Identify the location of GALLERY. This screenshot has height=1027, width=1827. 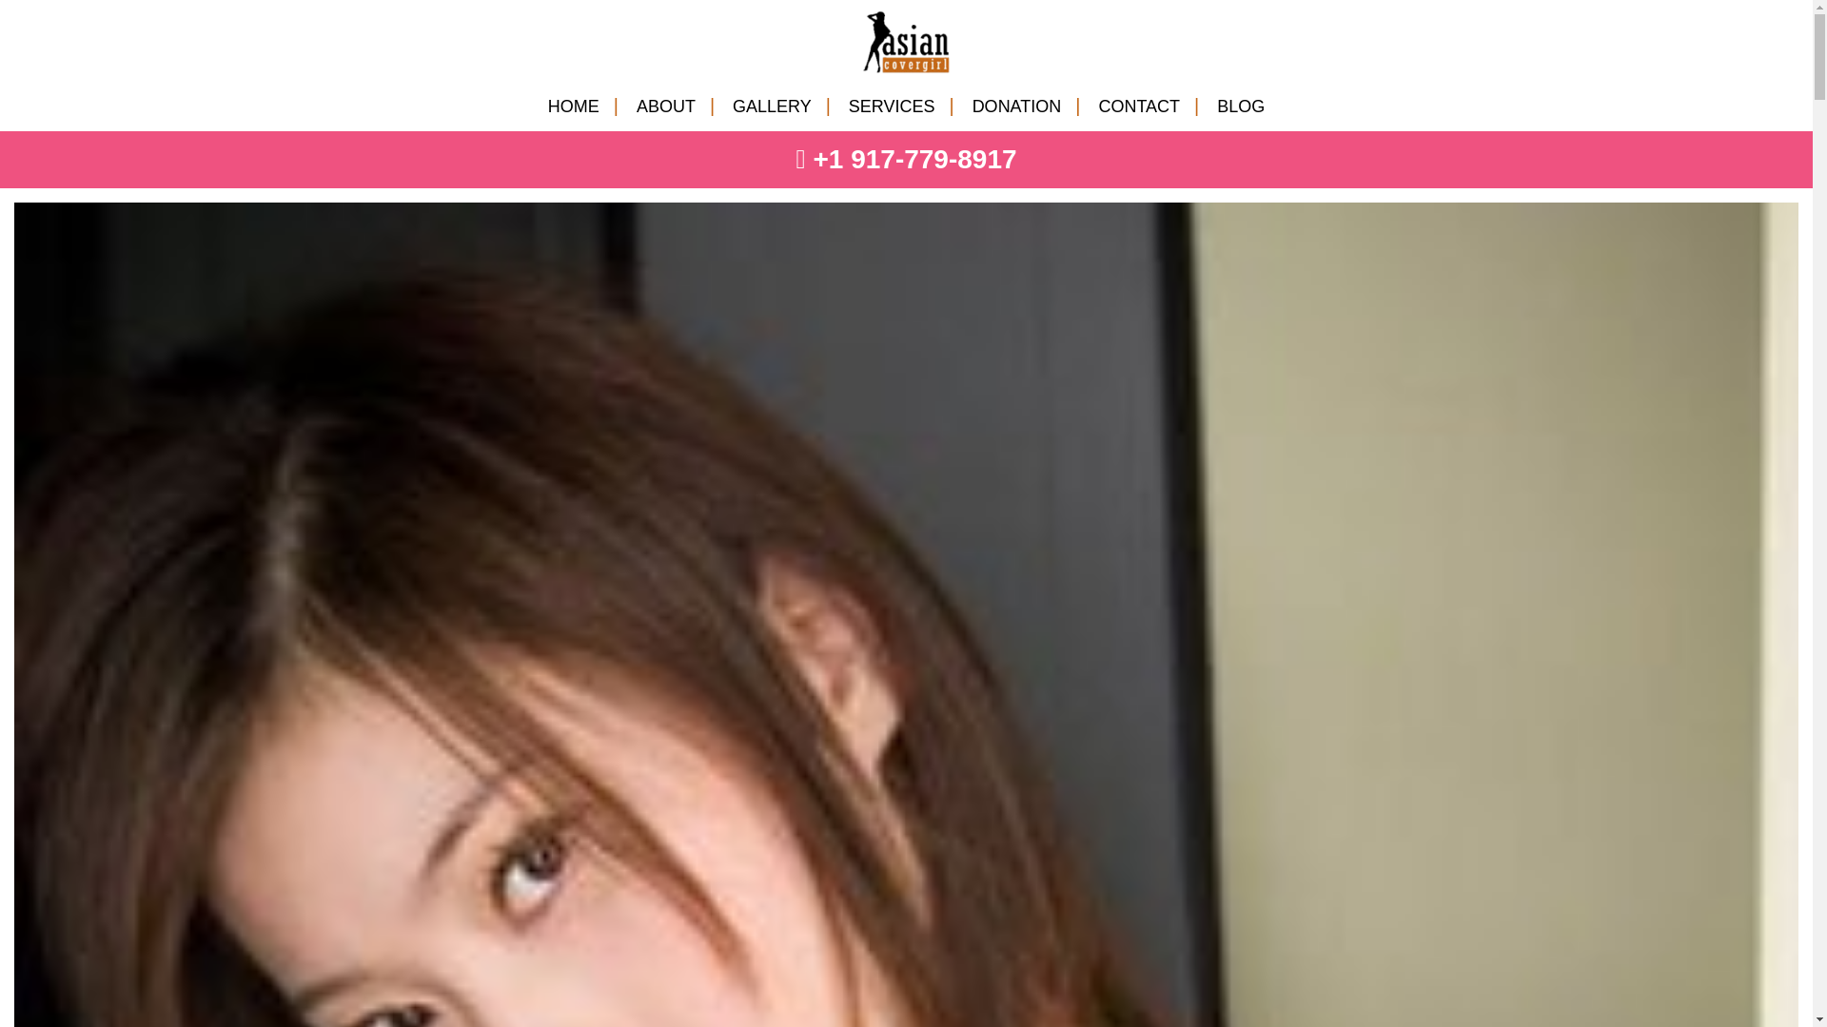
(771, 107).